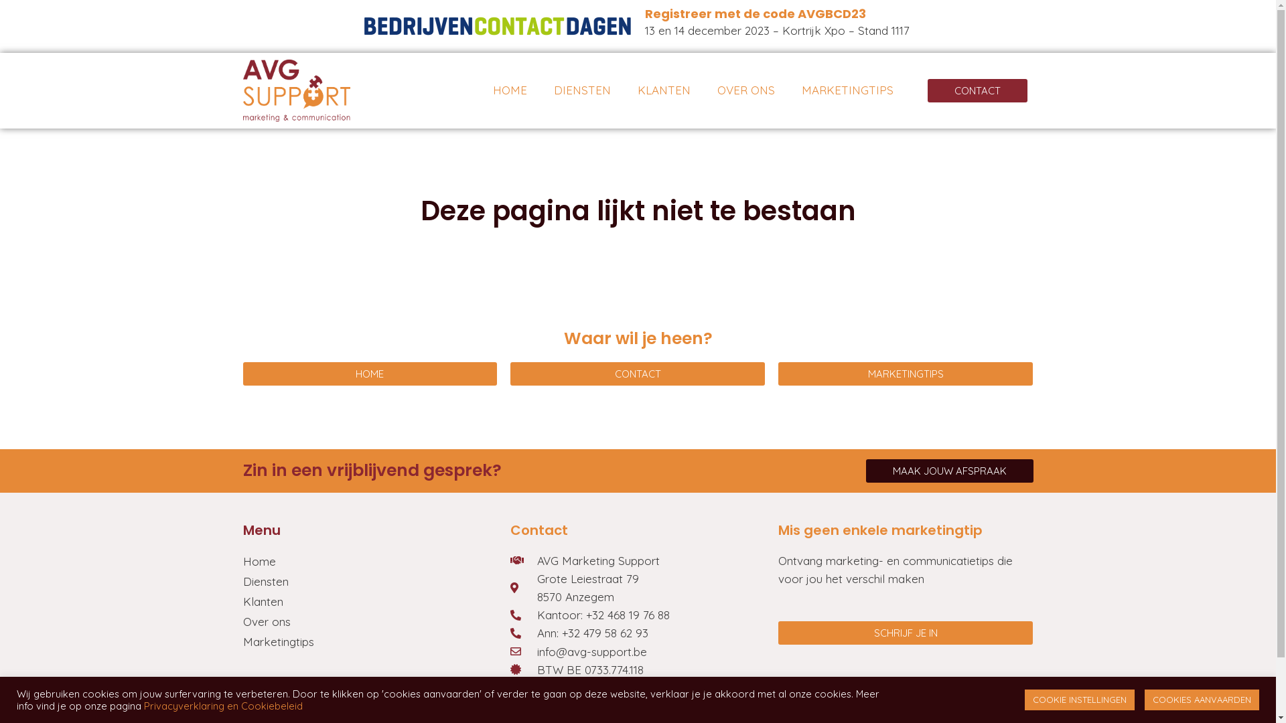 The image size is (1286, 723). I want to click on BCD_Logo_Horizontaal, so click(497, 26).